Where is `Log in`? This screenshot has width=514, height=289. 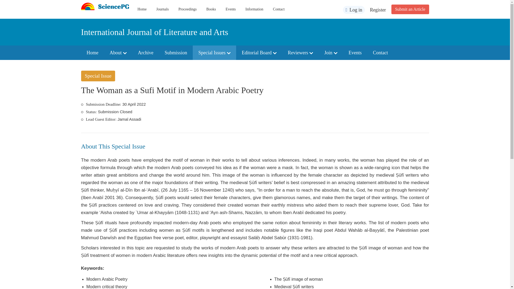 Log in is located at coordinates (354, 10).